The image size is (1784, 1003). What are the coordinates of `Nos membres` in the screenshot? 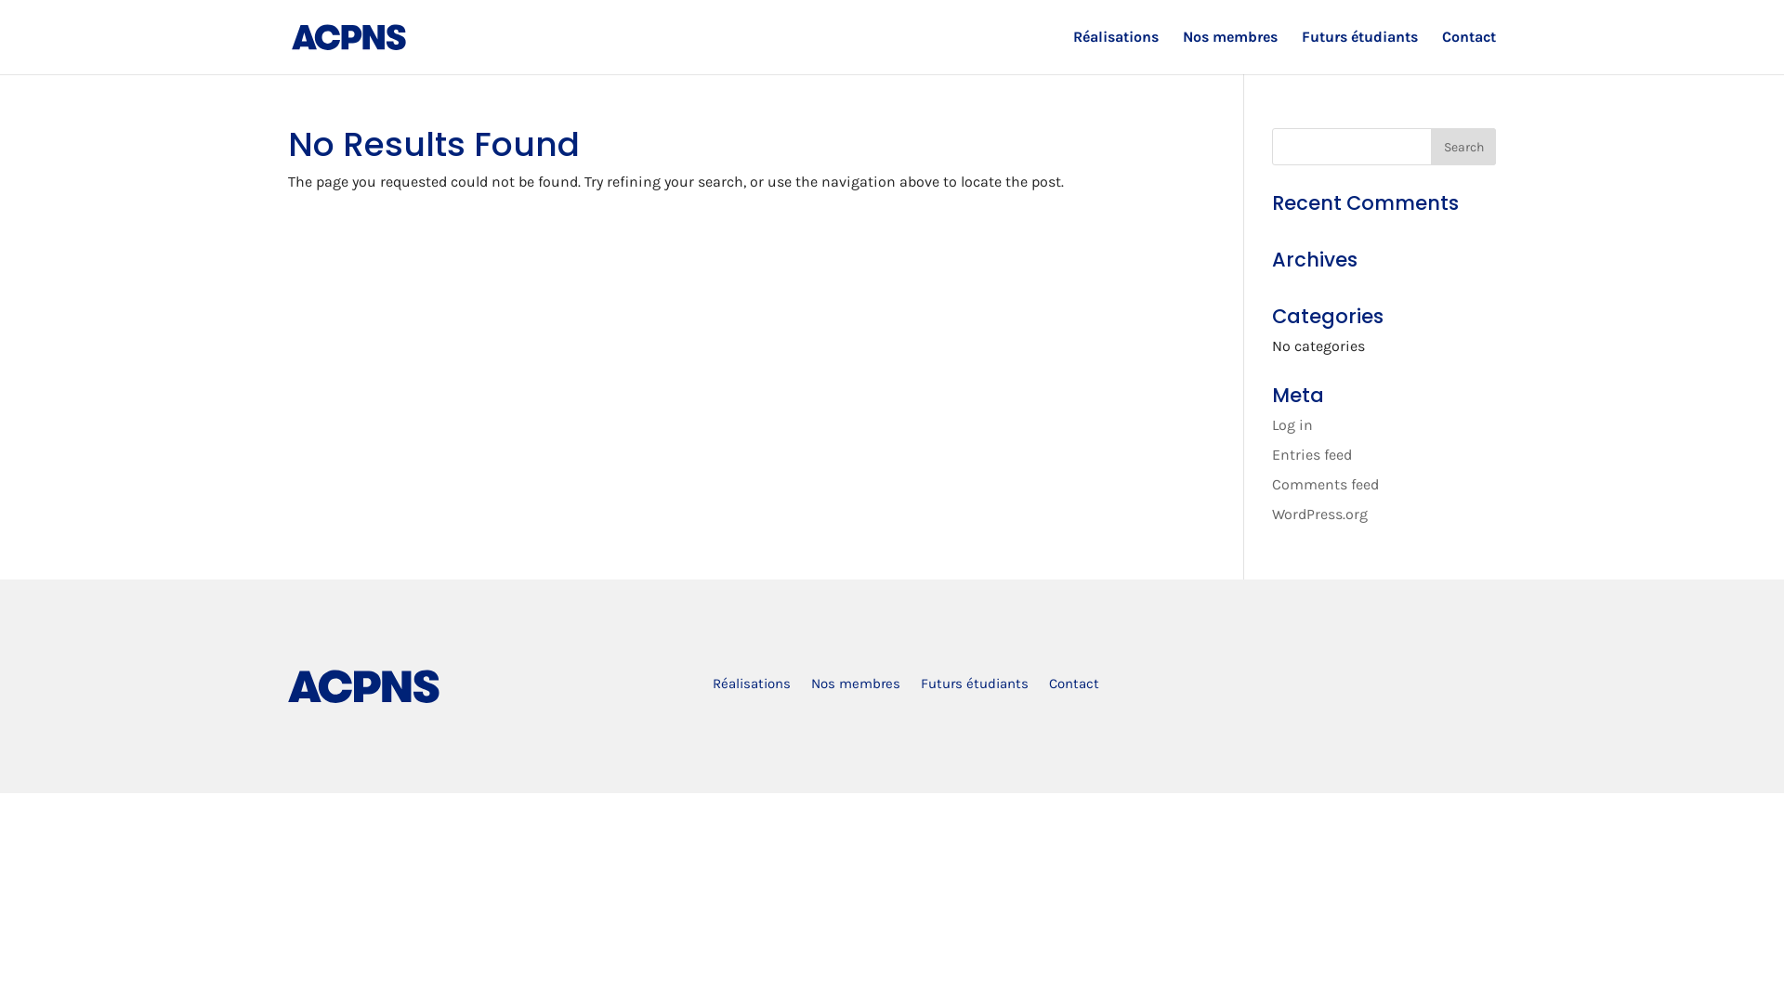 It's located at (855, 687).